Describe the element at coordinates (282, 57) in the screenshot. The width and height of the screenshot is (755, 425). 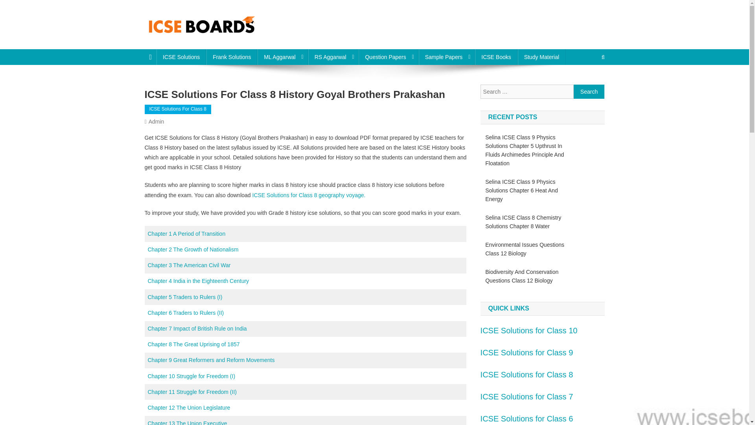
I see `ML Aggarwal` at that location.